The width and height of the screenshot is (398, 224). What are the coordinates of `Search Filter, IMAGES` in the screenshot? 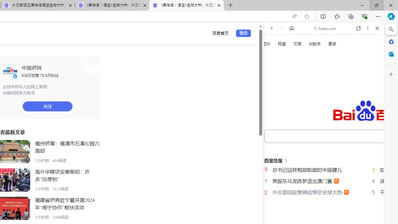 It's located at (292, 105).